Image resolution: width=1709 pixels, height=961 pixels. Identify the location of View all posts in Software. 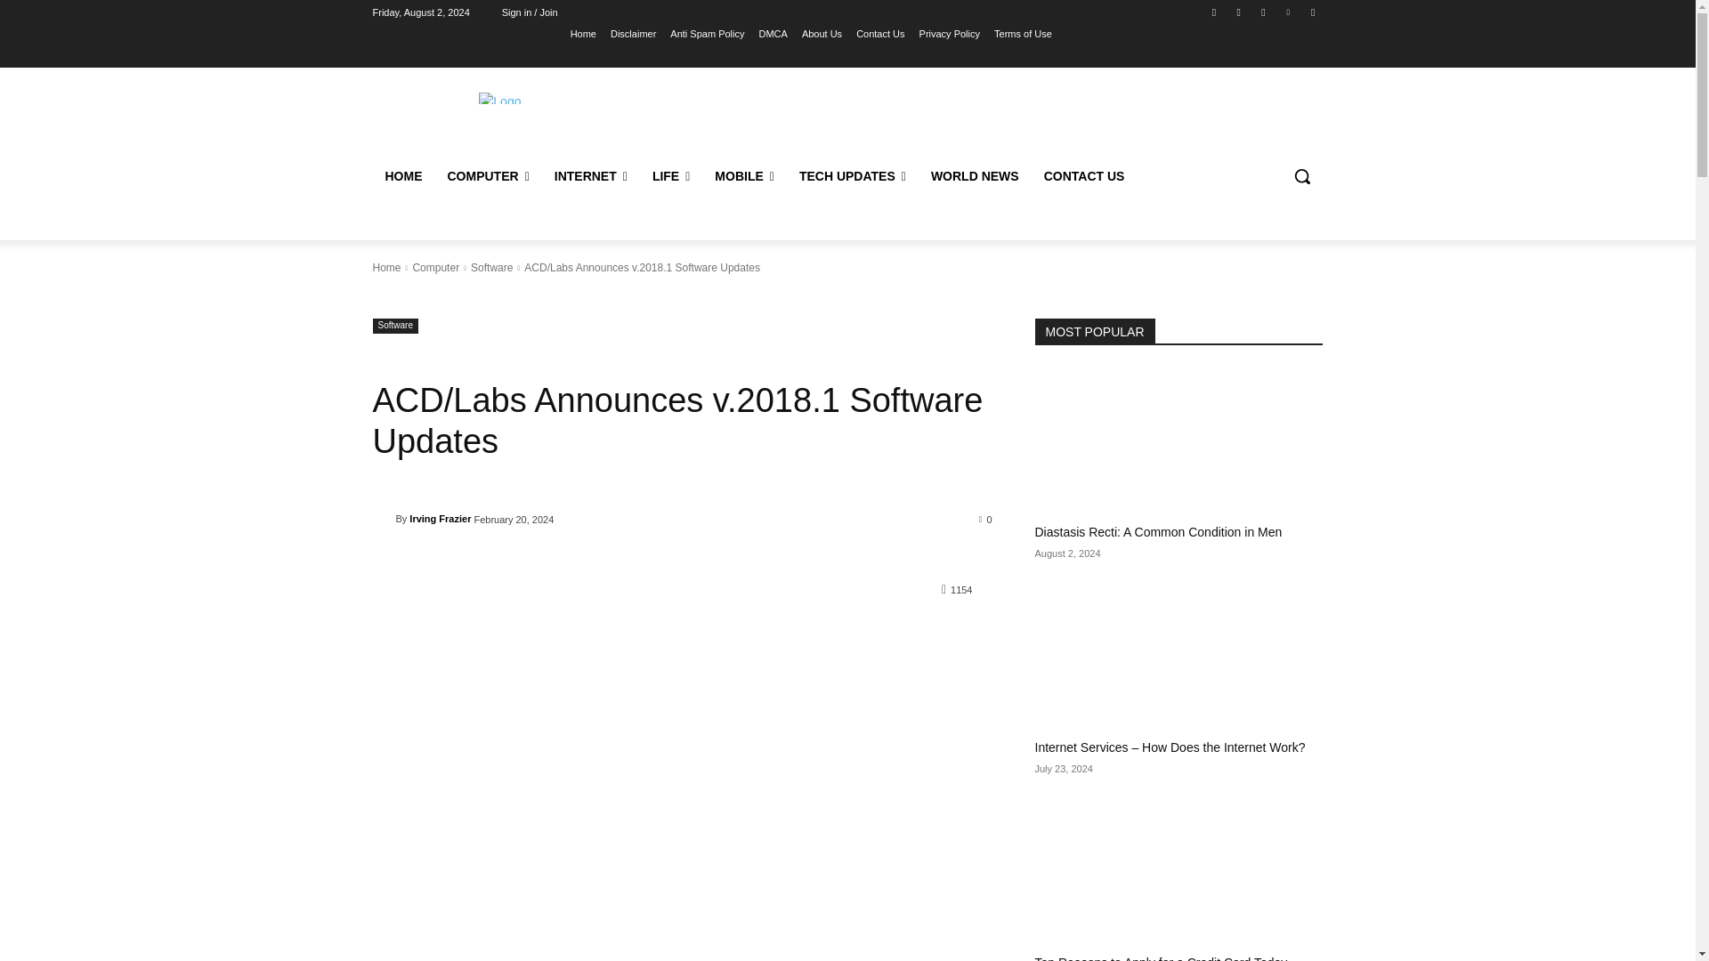
(491, 267).